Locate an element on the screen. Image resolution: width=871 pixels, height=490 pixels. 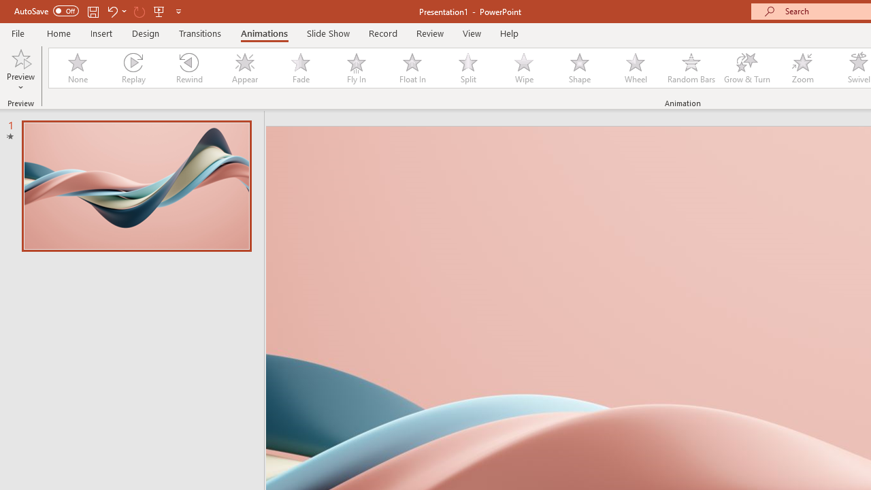
Wheel is located at coordinates (636, 68).